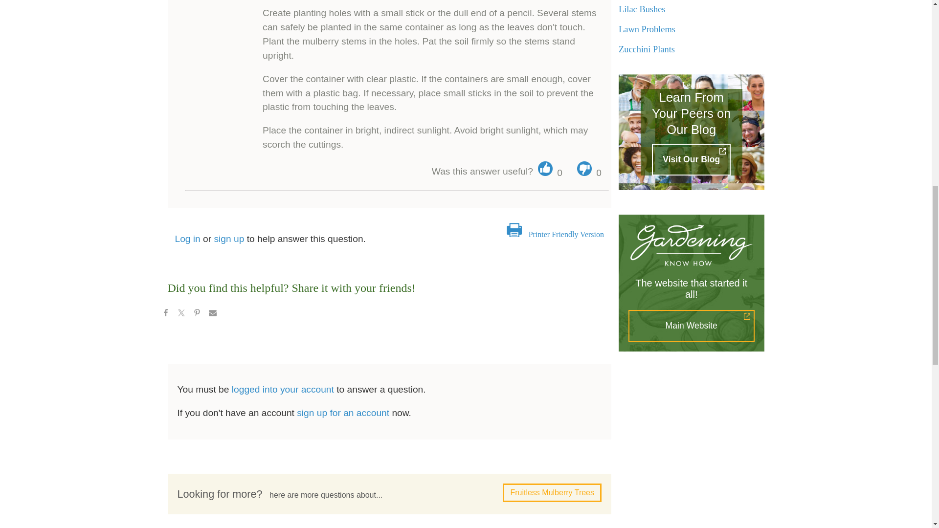 The height and width of the screenshot is (528, 939). What do you see at coordinates (343, 413) in the screenshot?
I see `sign up for an account` at bounding box center [343, 413].